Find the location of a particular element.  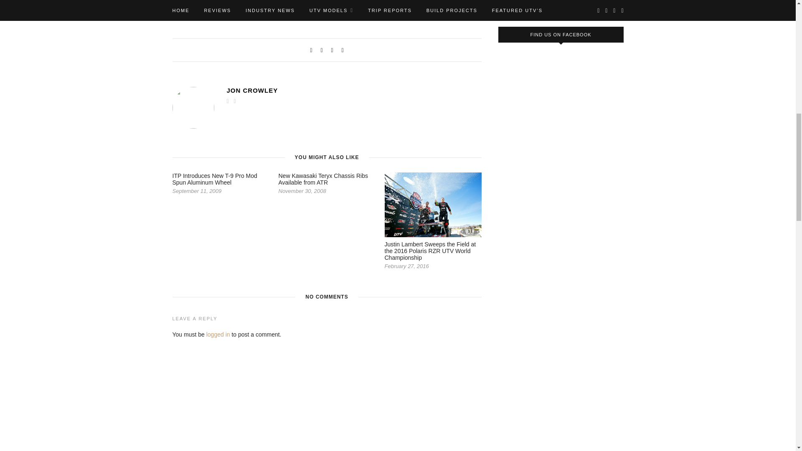

3rd party ad content is located at coordinates (561, 6).